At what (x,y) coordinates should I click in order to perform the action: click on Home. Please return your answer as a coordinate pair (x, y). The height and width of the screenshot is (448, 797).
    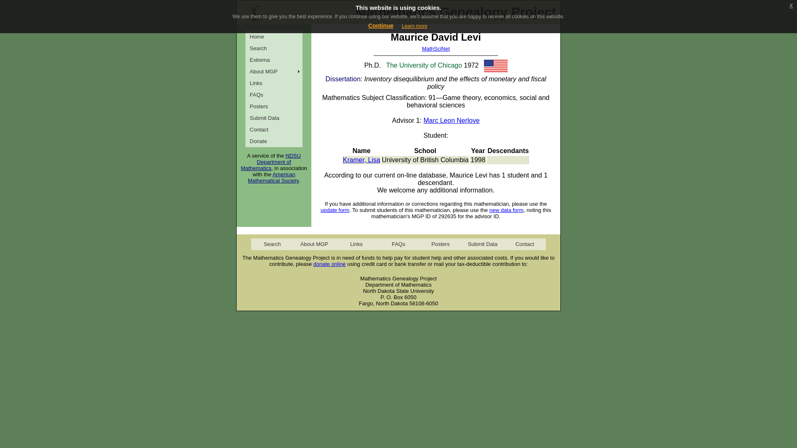
    Looking at the image, I should click on (274, 37).